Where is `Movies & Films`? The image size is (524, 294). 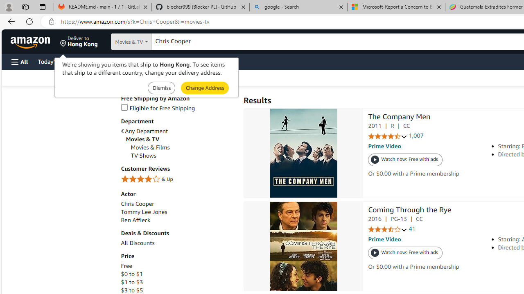
Movies & Films is located at coordinates (150, 147).